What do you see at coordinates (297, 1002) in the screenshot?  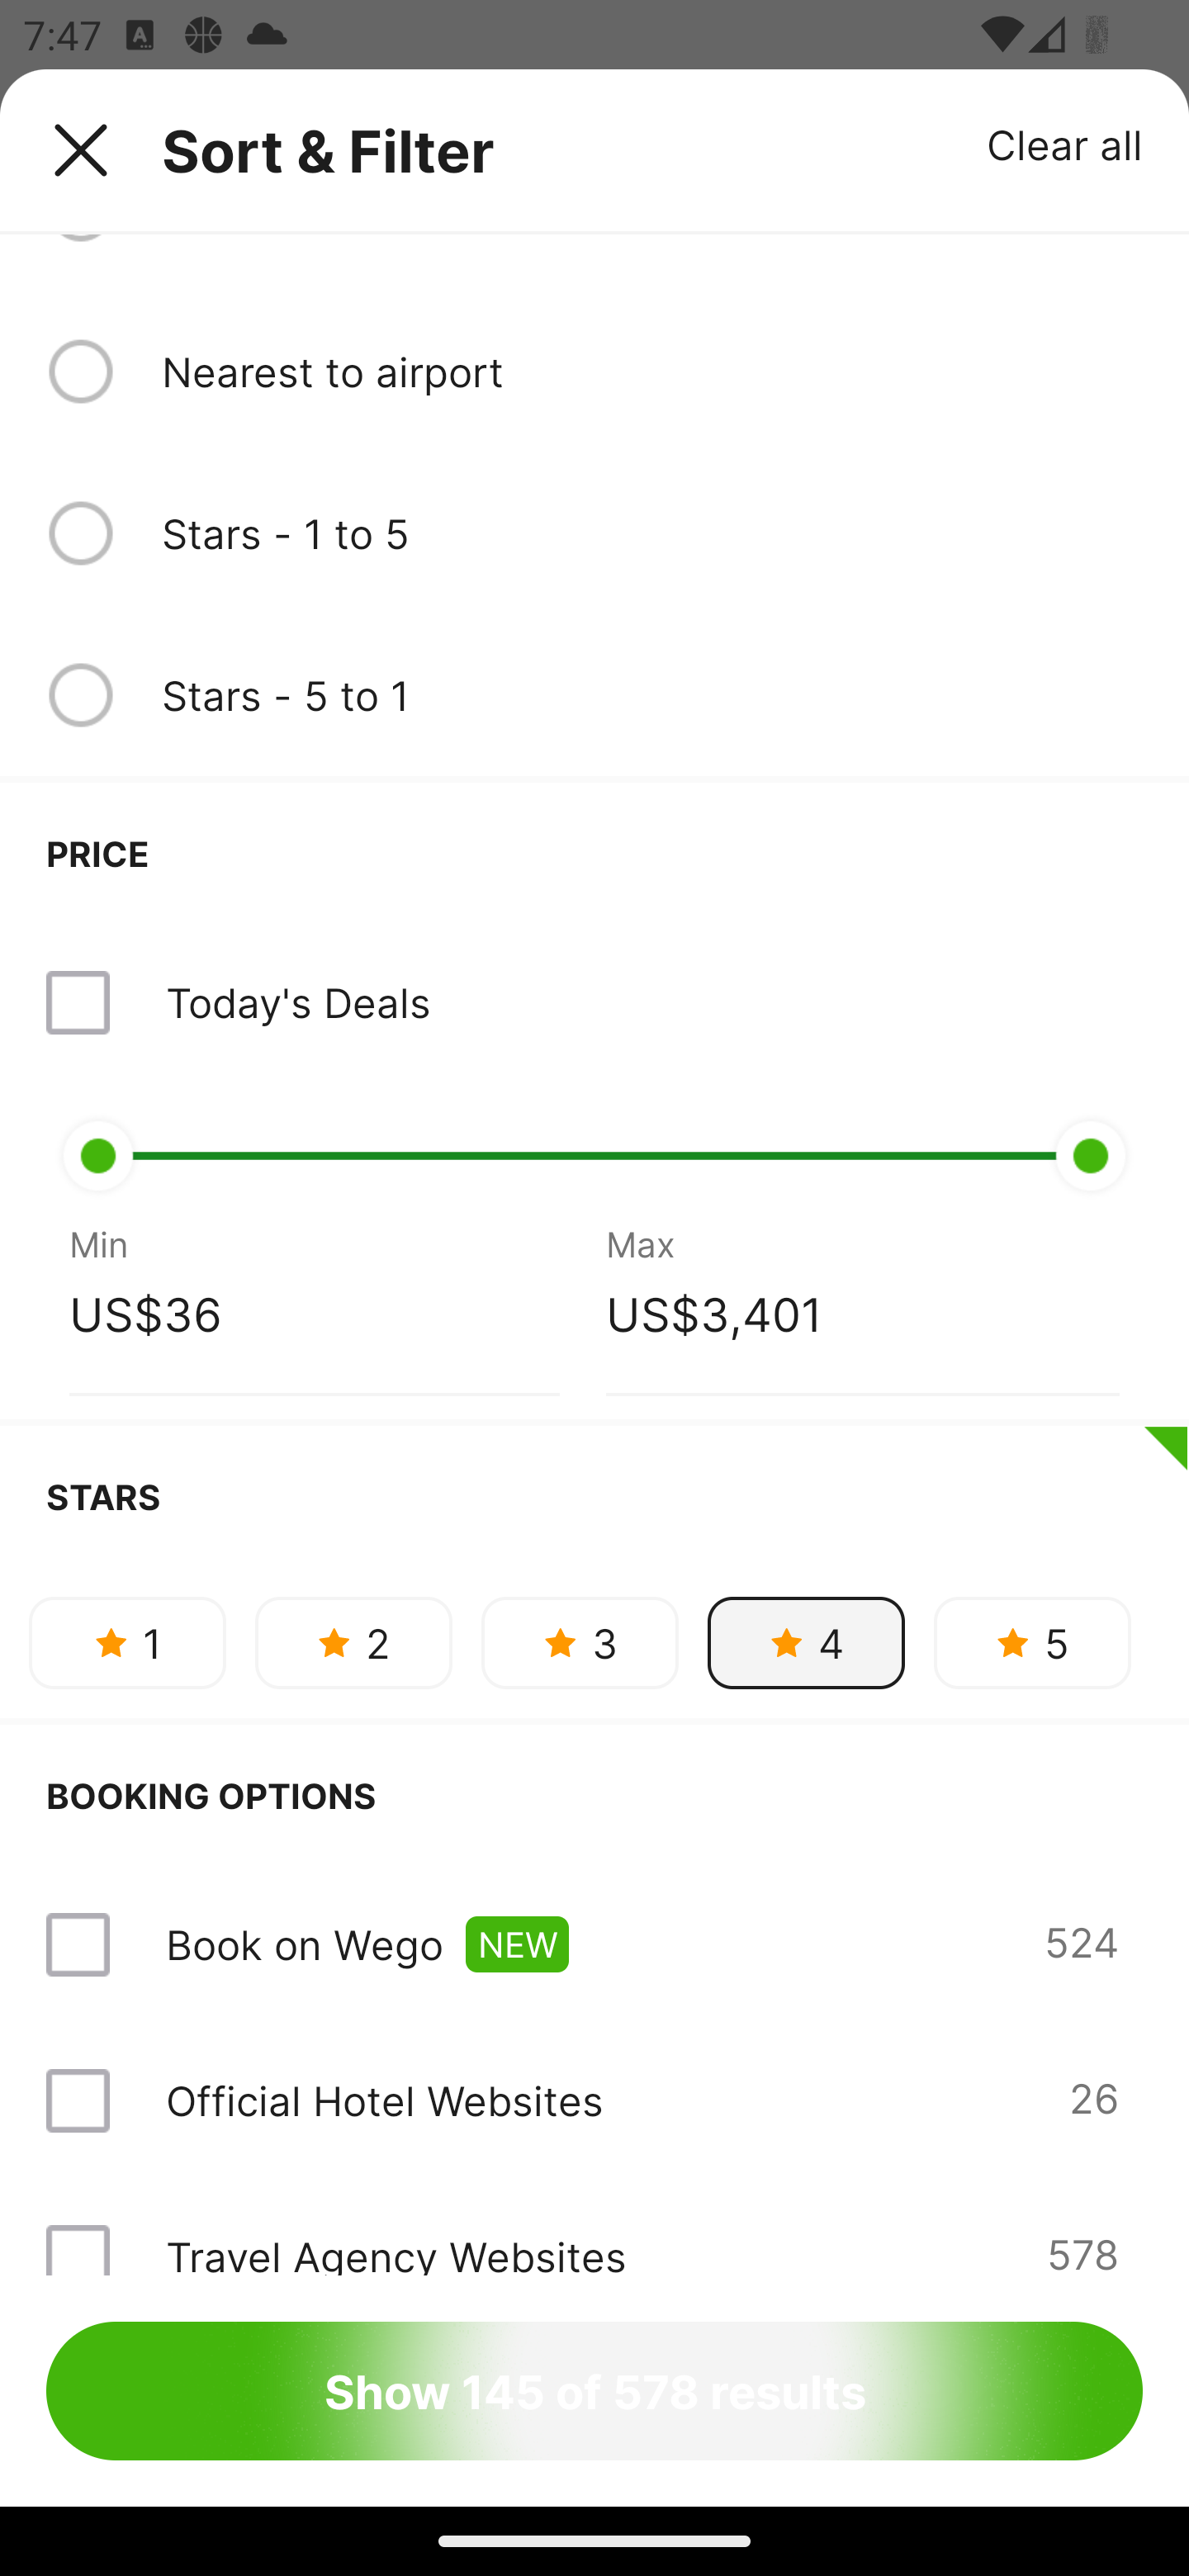 I see `Today's Deals` at bounding box center [297, 1002].